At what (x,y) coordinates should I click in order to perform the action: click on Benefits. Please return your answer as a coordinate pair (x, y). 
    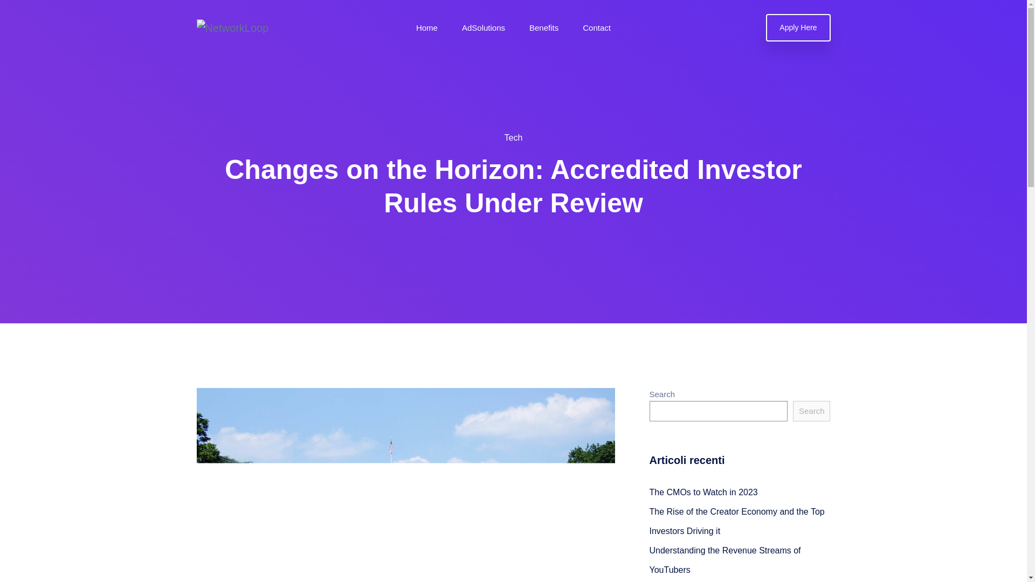
    Looking at the image, I should click on (543, 28).